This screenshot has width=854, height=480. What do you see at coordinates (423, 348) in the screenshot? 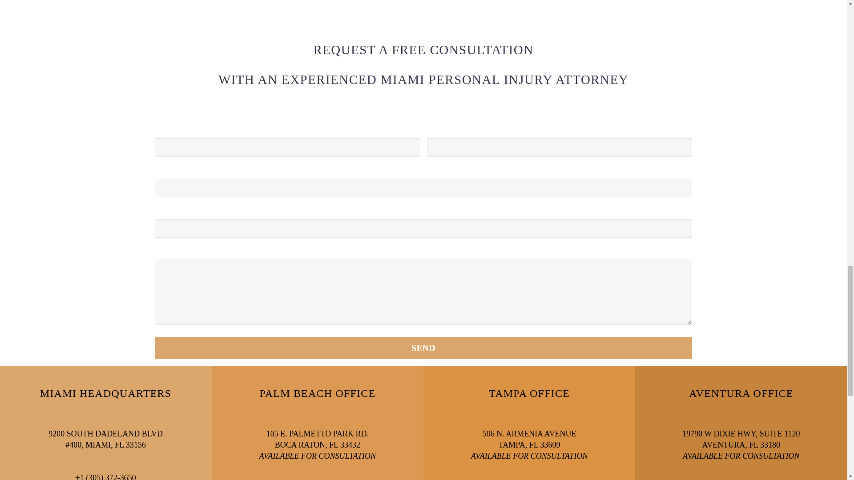
I see `Send` at bounding box center [423, 348].